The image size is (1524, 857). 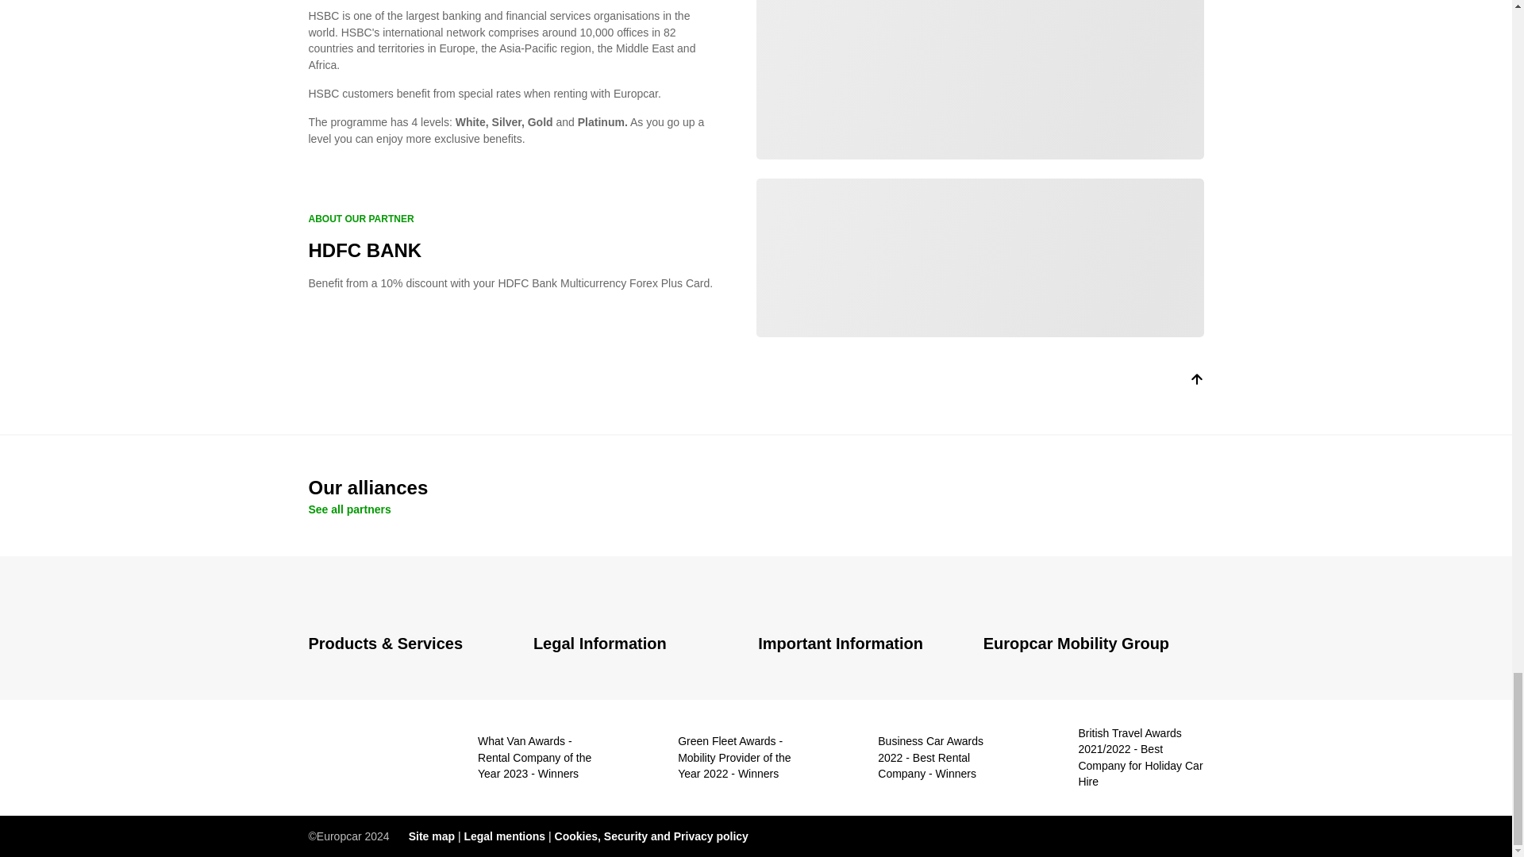 I want to click on Legal Information, so click(x=637, y=644).